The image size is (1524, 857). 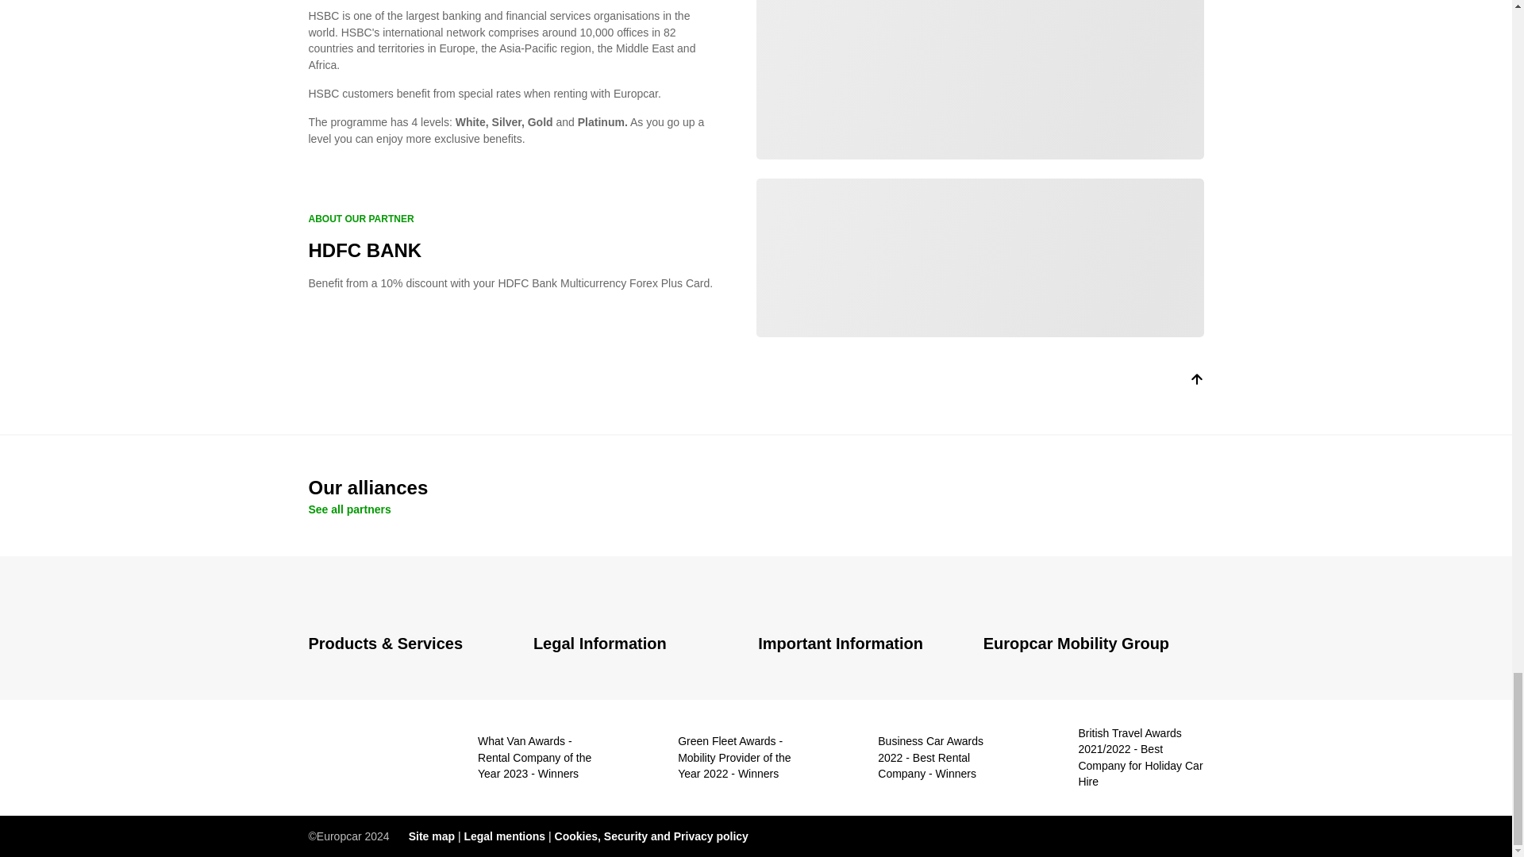 I want to click on Legal Information, so click(x=637, y=644).